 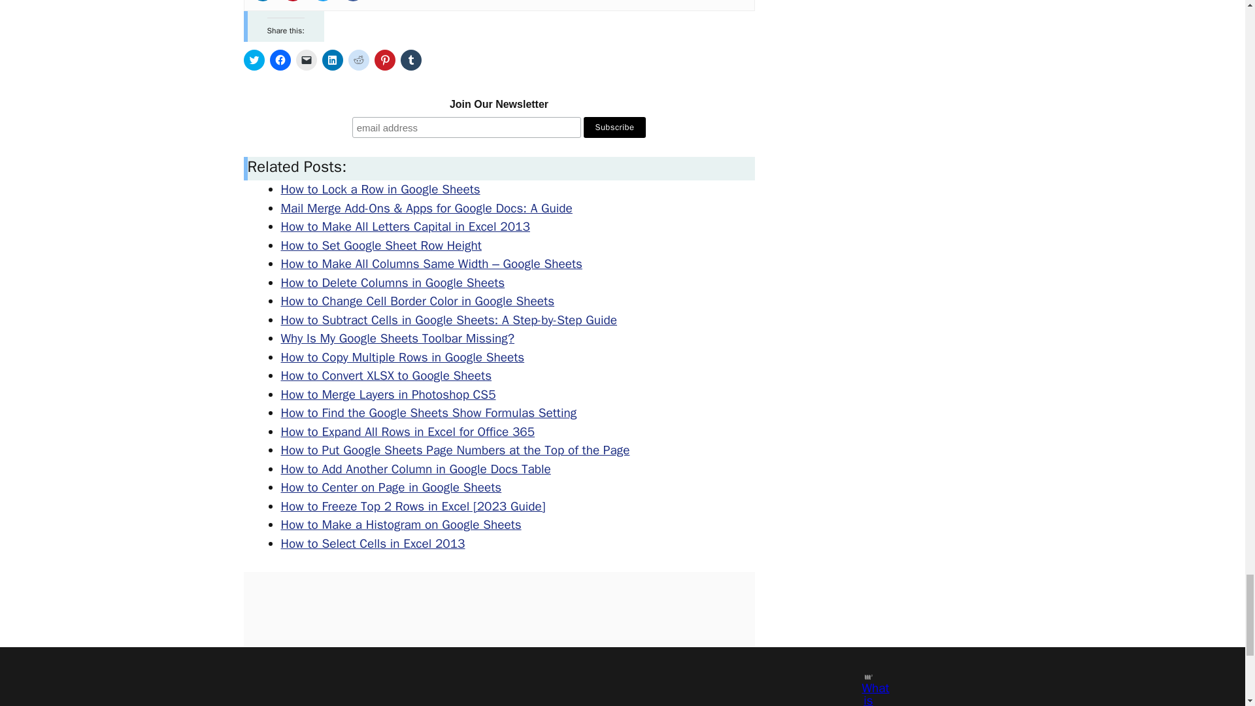 What do you see at coordinates (429, 412) in the screenshot?
I see `How to Find the Google Sheets Show Formulas Setting` at bounding box center [429, 412].